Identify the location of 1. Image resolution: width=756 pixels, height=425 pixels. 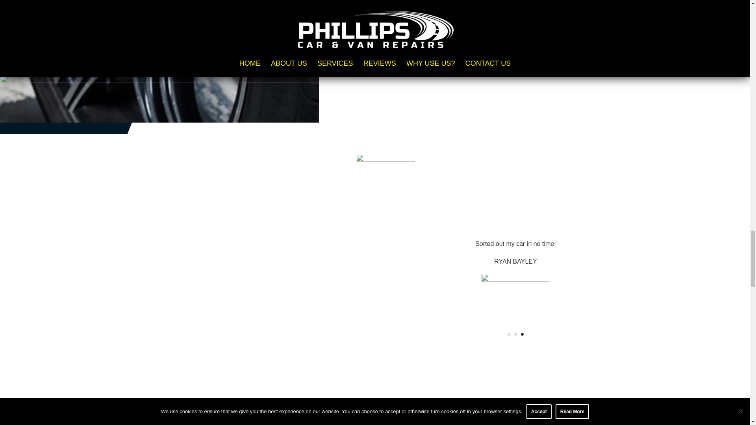
(509, 334).